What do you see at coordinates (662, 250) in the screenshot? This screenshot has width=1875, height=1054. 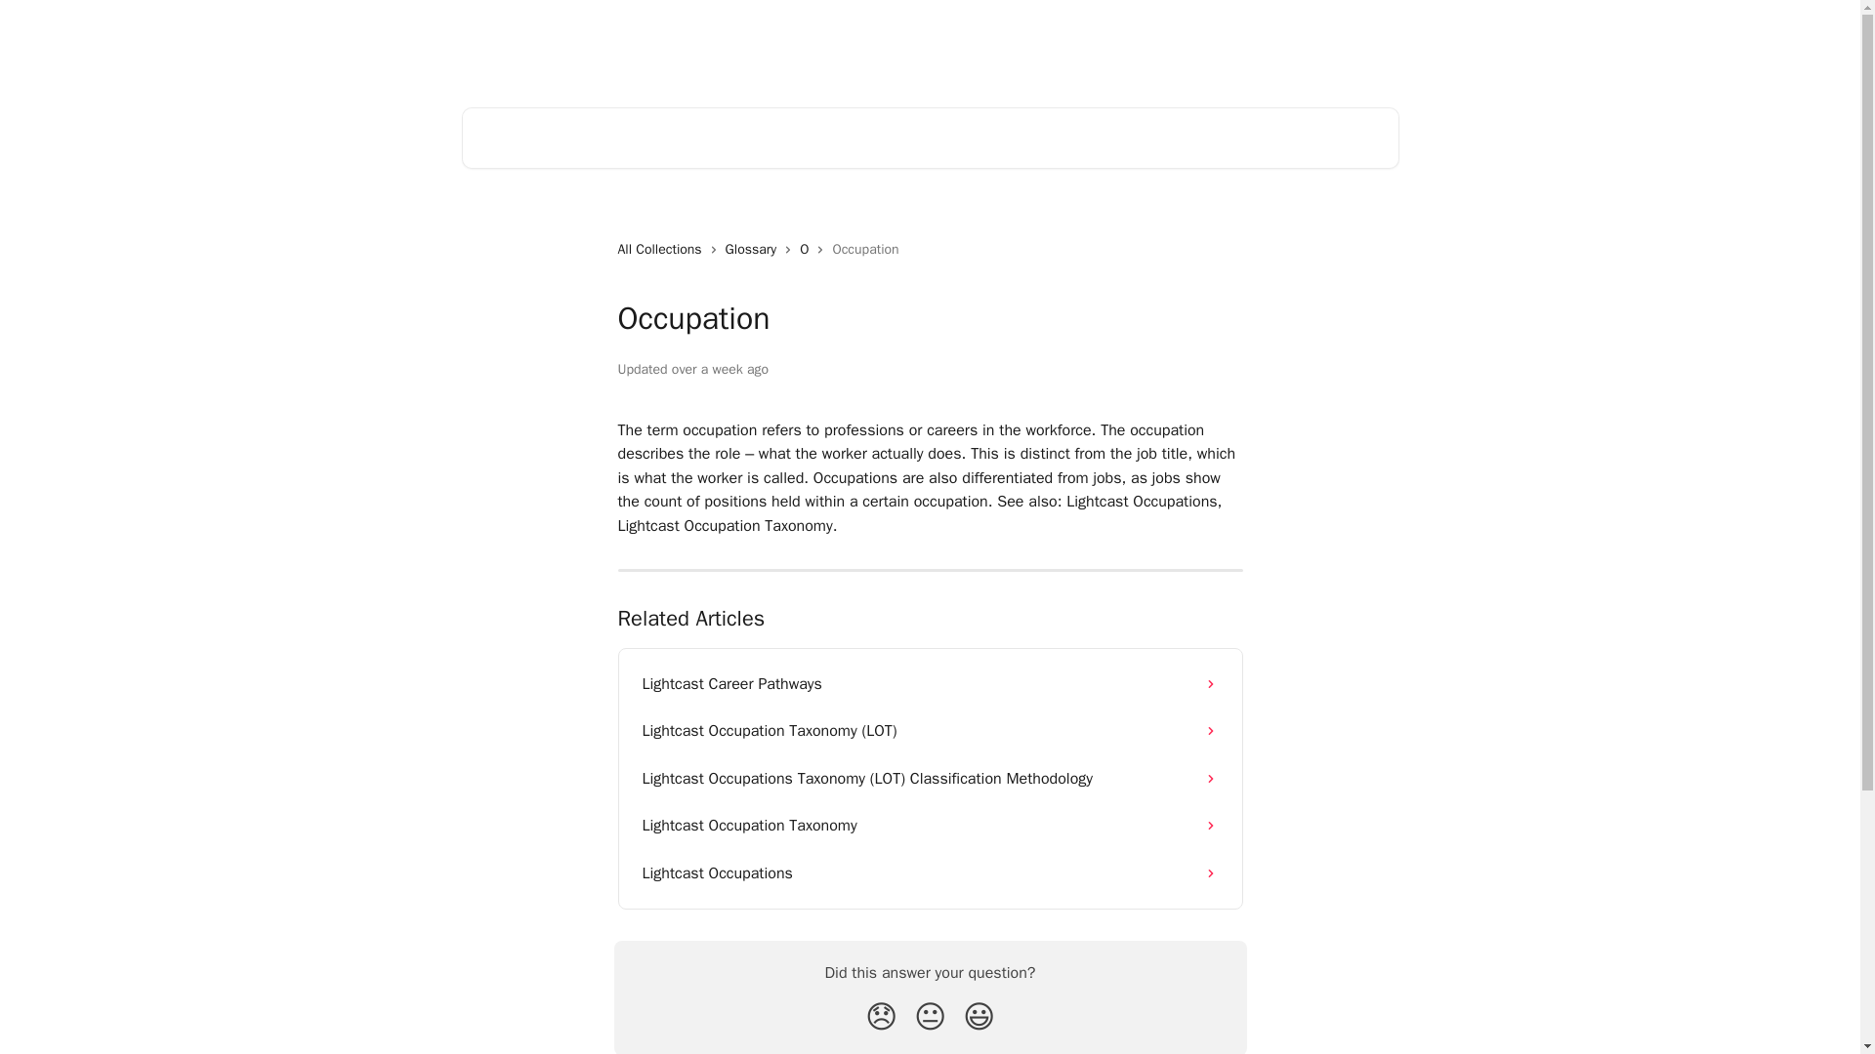 I see `All Collections` at bounding box center [662, 250].